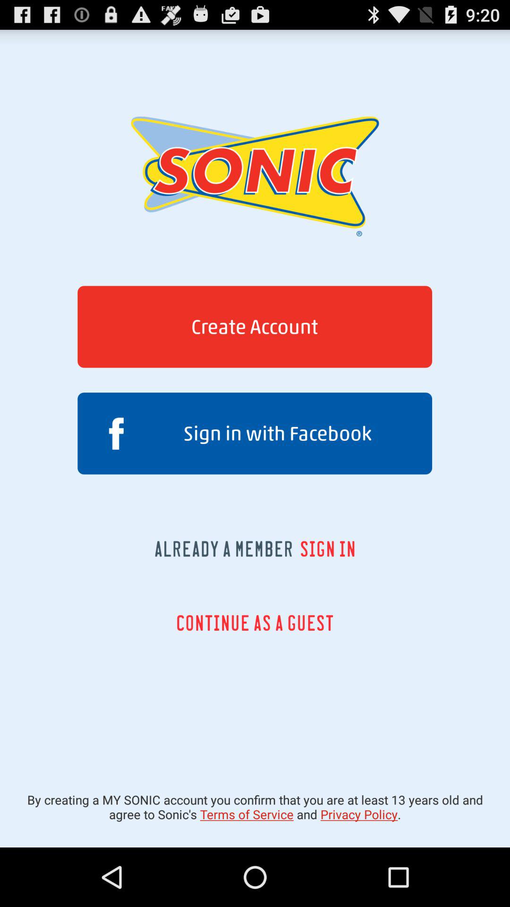 The image size is (510, 907). What do you see at coordinates (255, 623) in the screenshot?
I see `click continue as a app` at bounding box center [255, 623].